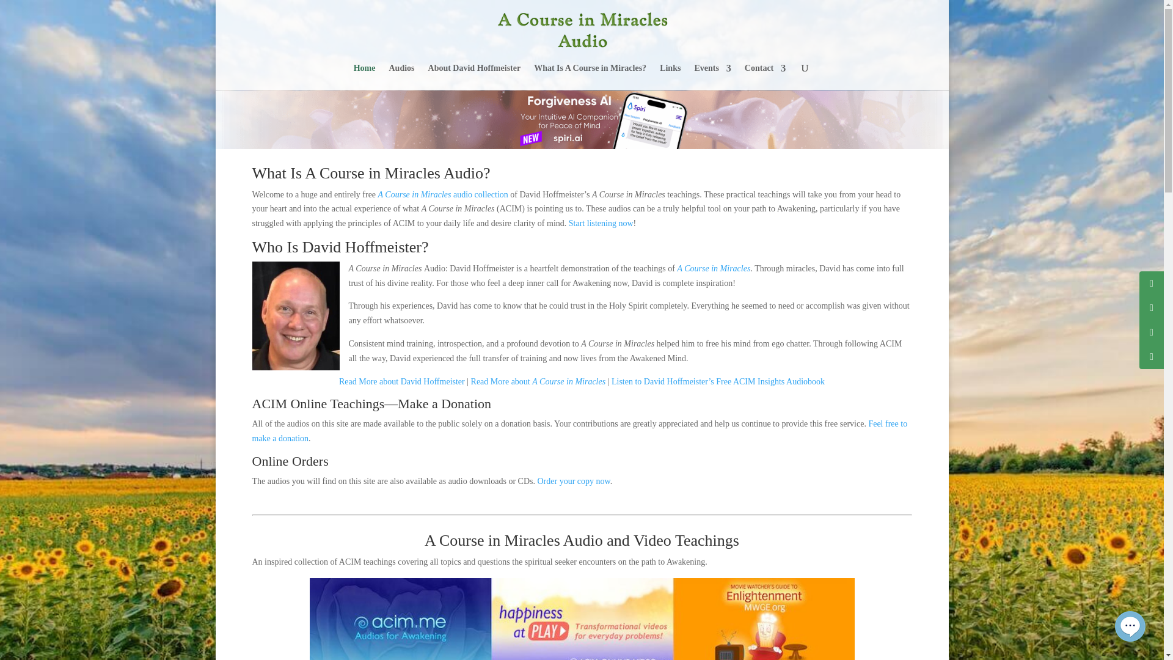 This screenshot has width=1173, height=660. What do you see at coordinates (582, 619) in the screenshot?
I see `ACIM Teachings - Audio, Video, Movies` at bounding box center [582, 619].